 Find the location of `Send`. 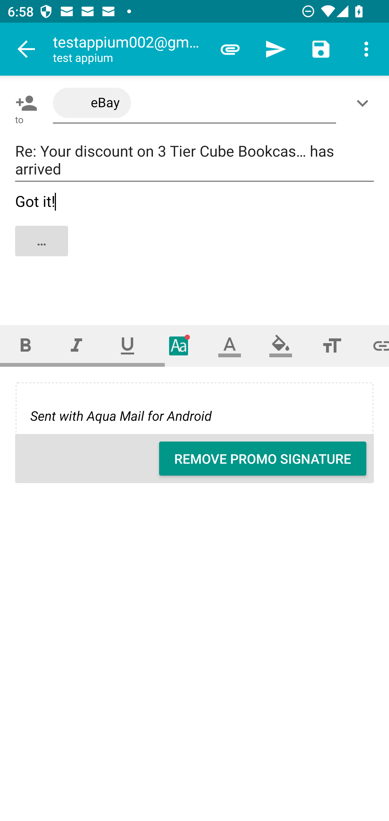

Send is located at coordinates (276, 49).